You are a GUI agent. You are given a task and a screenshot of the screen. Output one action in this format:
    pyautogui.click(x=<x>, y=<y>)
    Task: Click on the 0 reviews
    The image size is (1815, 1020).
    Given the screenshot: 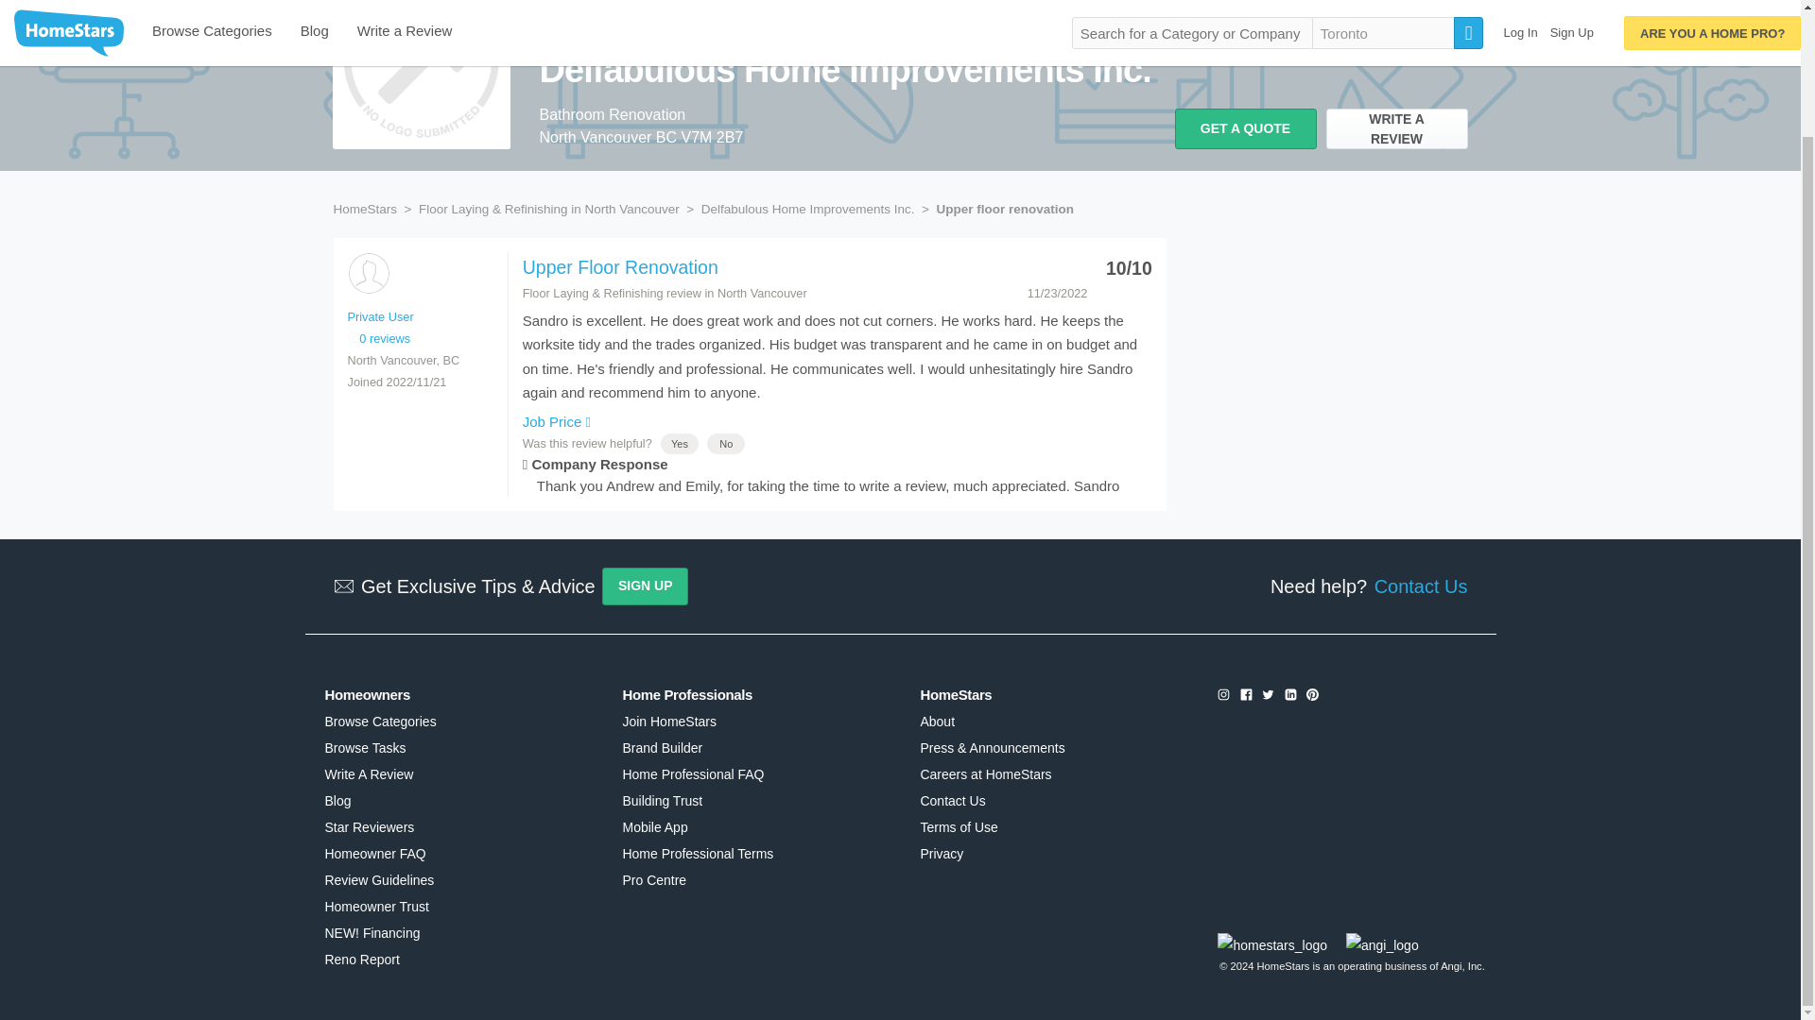 What is the action you would take?
    pyautogui.click(x=380, y=338)
    